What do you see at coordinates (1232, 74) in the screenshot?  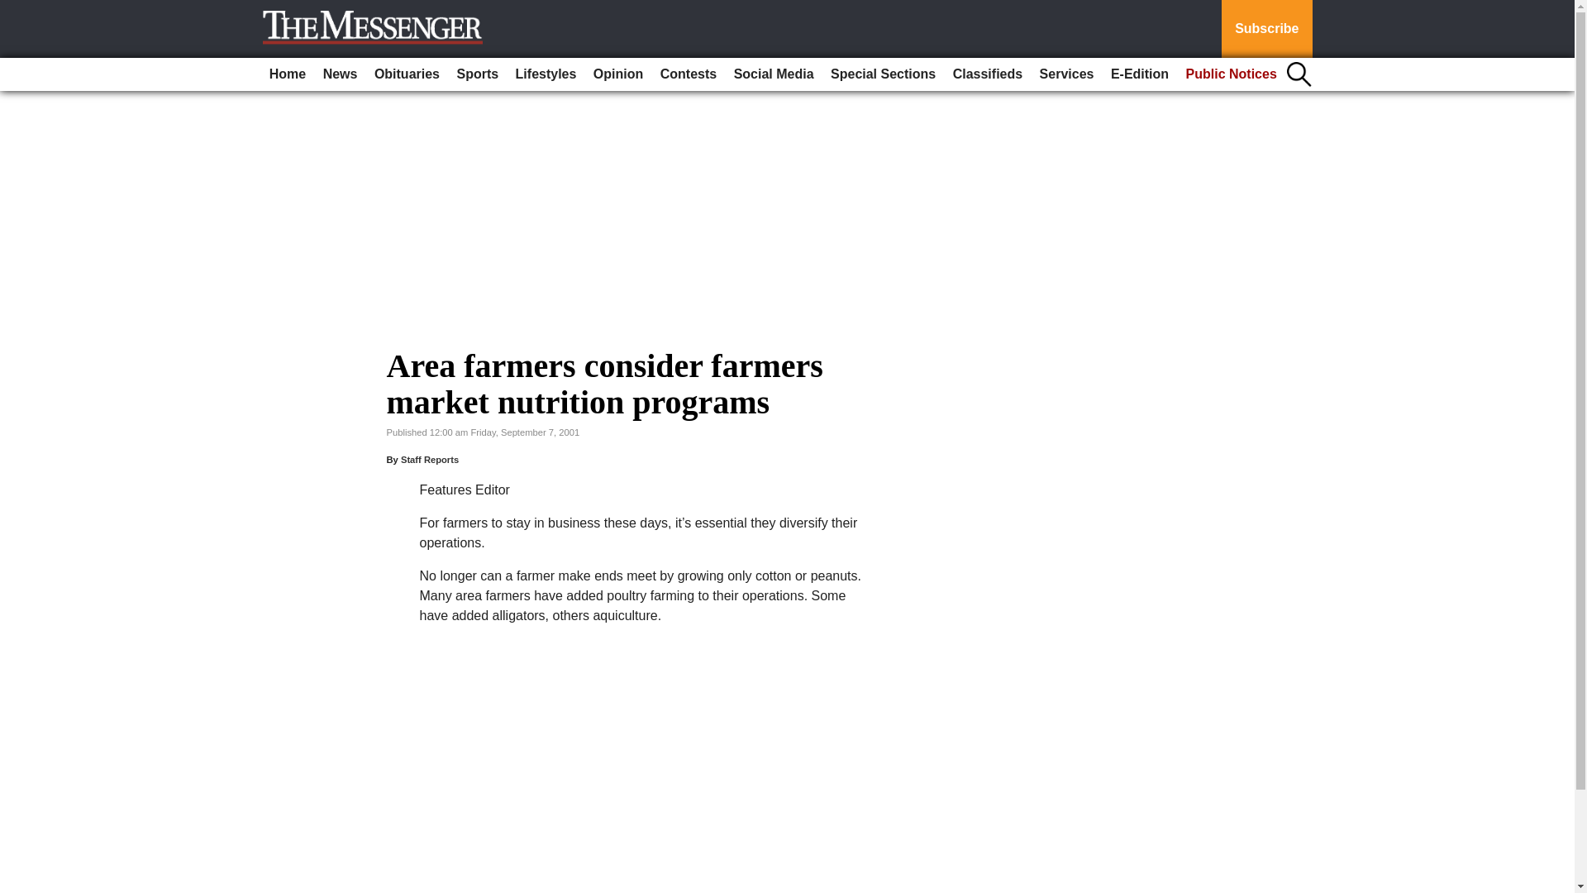 I see `Public Notices` at bounding box center [1232, 74].